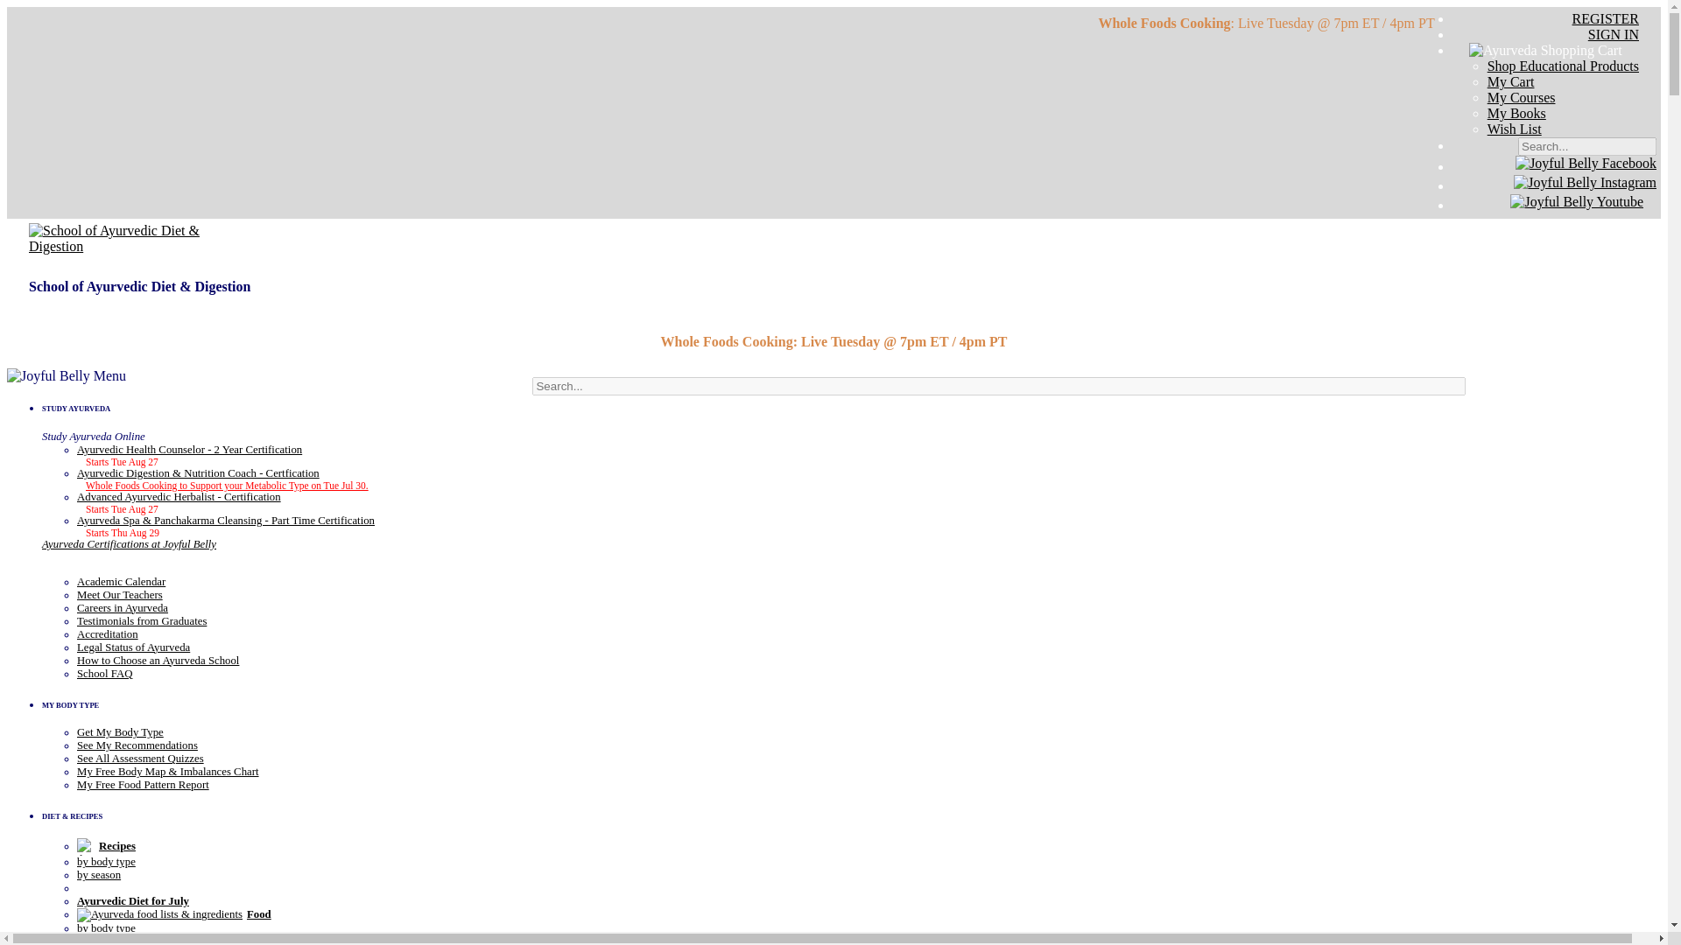 The height and width of the screenshot is (945, 1681). Describe the element at coordinates (107, 928) in the screenshot. I see `by body type` at that location.